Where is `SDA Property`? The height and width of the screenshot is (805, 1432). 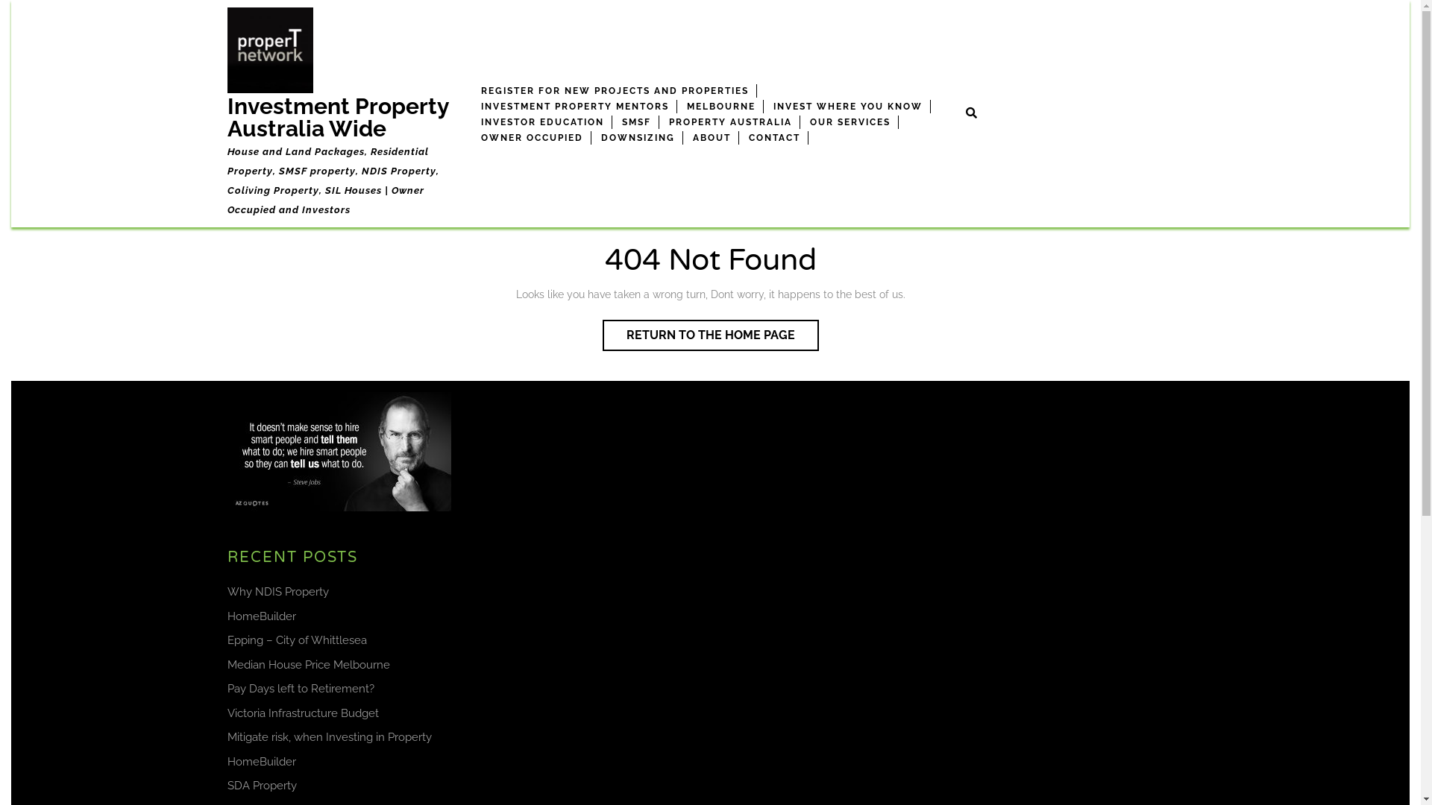
SDA Property is located at coordinates (261, 786).